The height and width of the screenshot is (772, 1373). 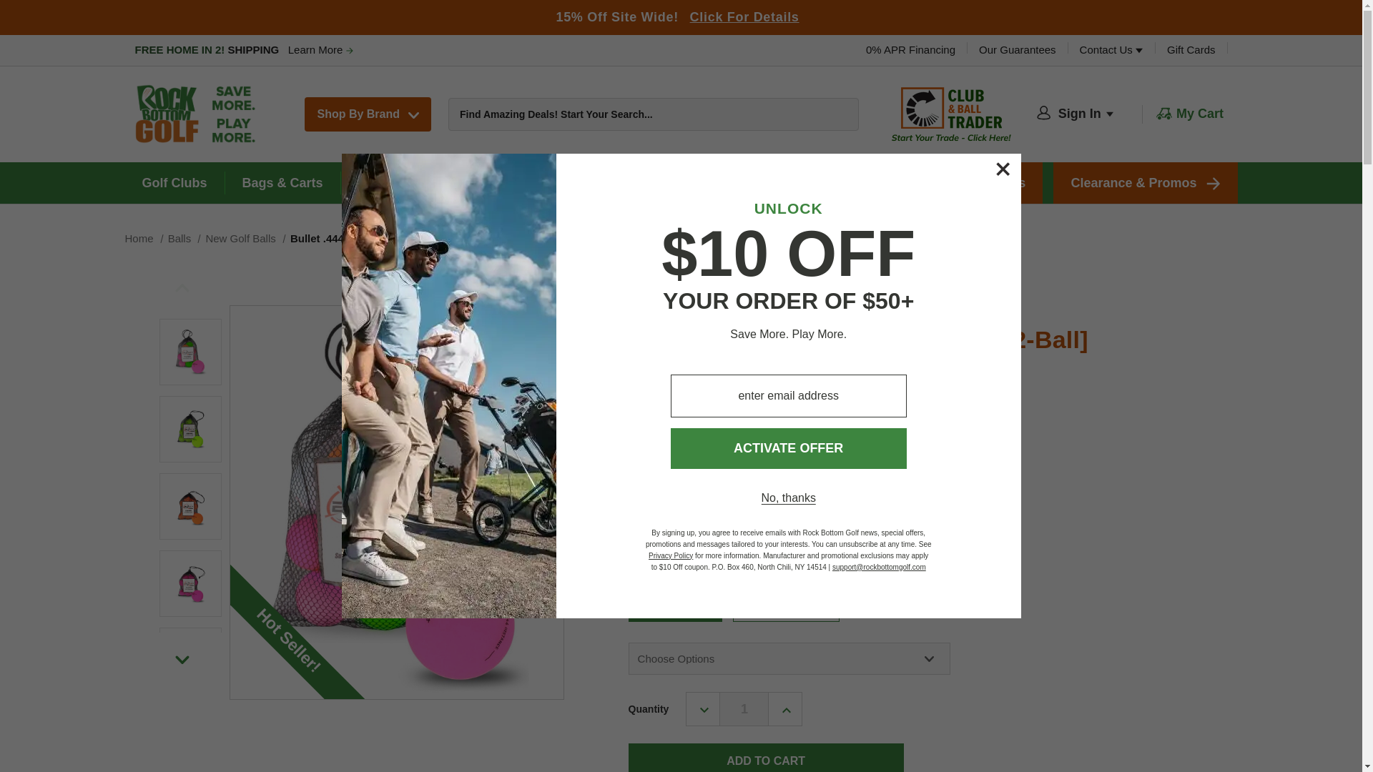 I want to click on Contact Us, so click(x=1111, y=49).